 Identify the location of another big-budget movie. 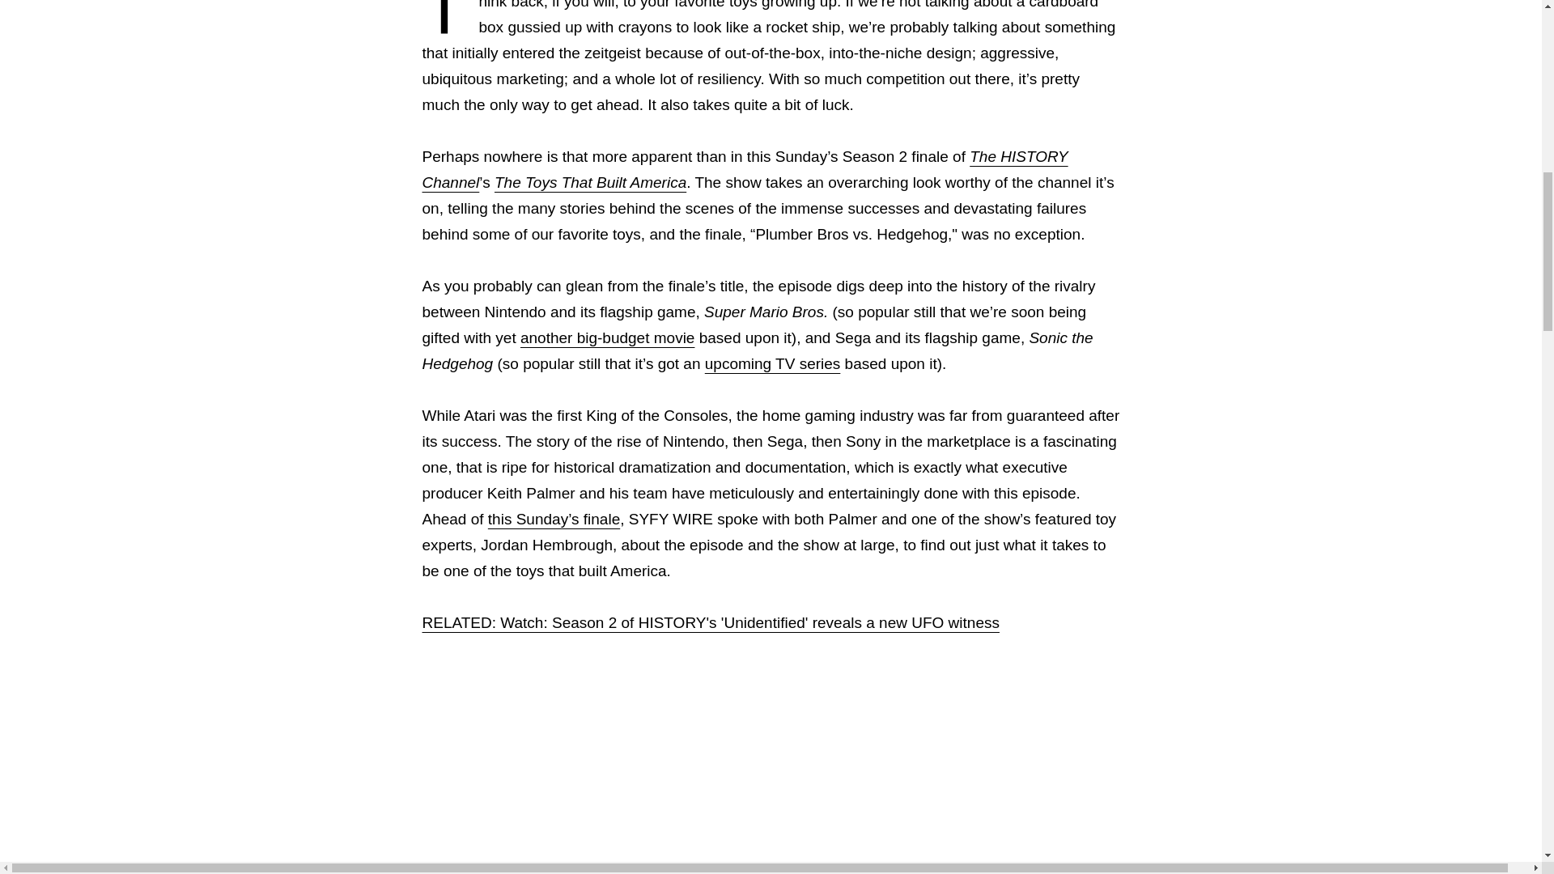
(607, 337).